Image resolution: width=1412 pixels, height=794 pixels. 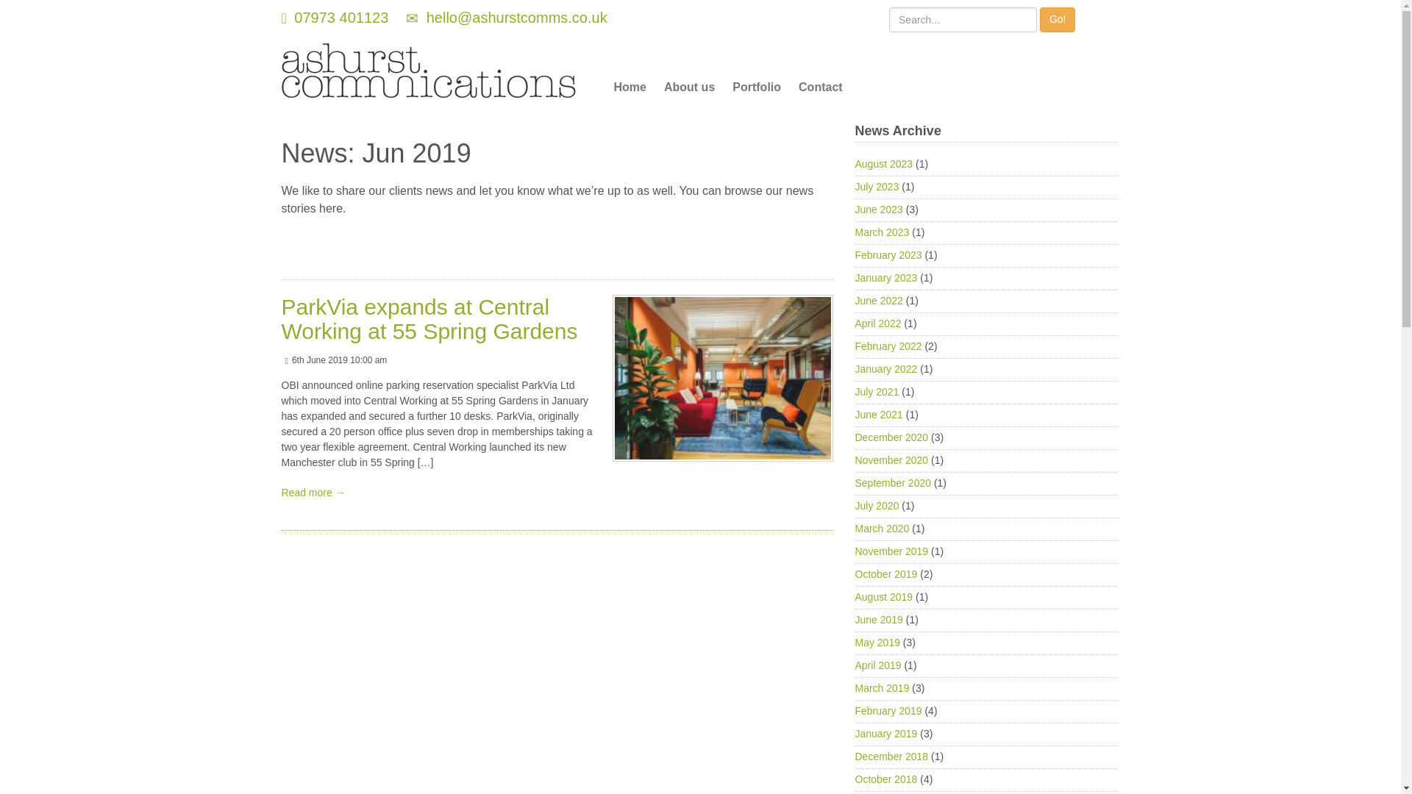 I want to click on February 2022, so click(x=888, y=346).